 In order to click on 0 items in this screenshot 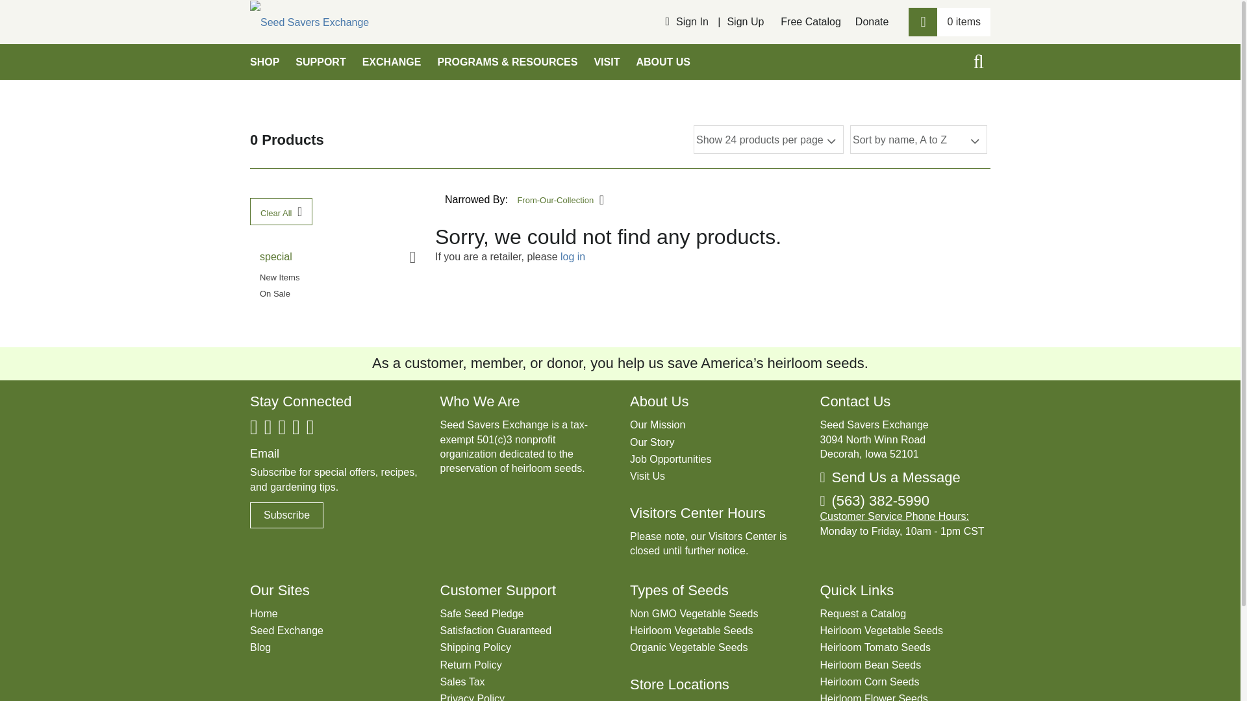, I will do `click(950, 22)`.